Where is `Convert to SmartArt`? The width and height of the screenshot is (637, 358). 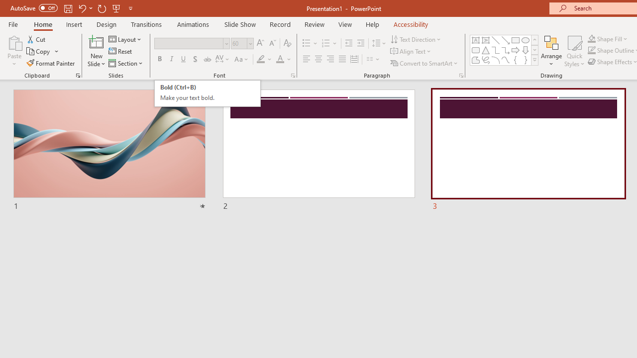 Convert to SmartArt is located at coordinates (425, 63).